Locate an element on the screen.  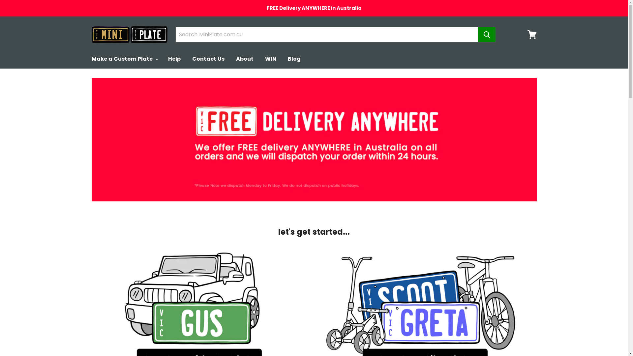
Make a Custom Plate is located at coordinates (124, 59).